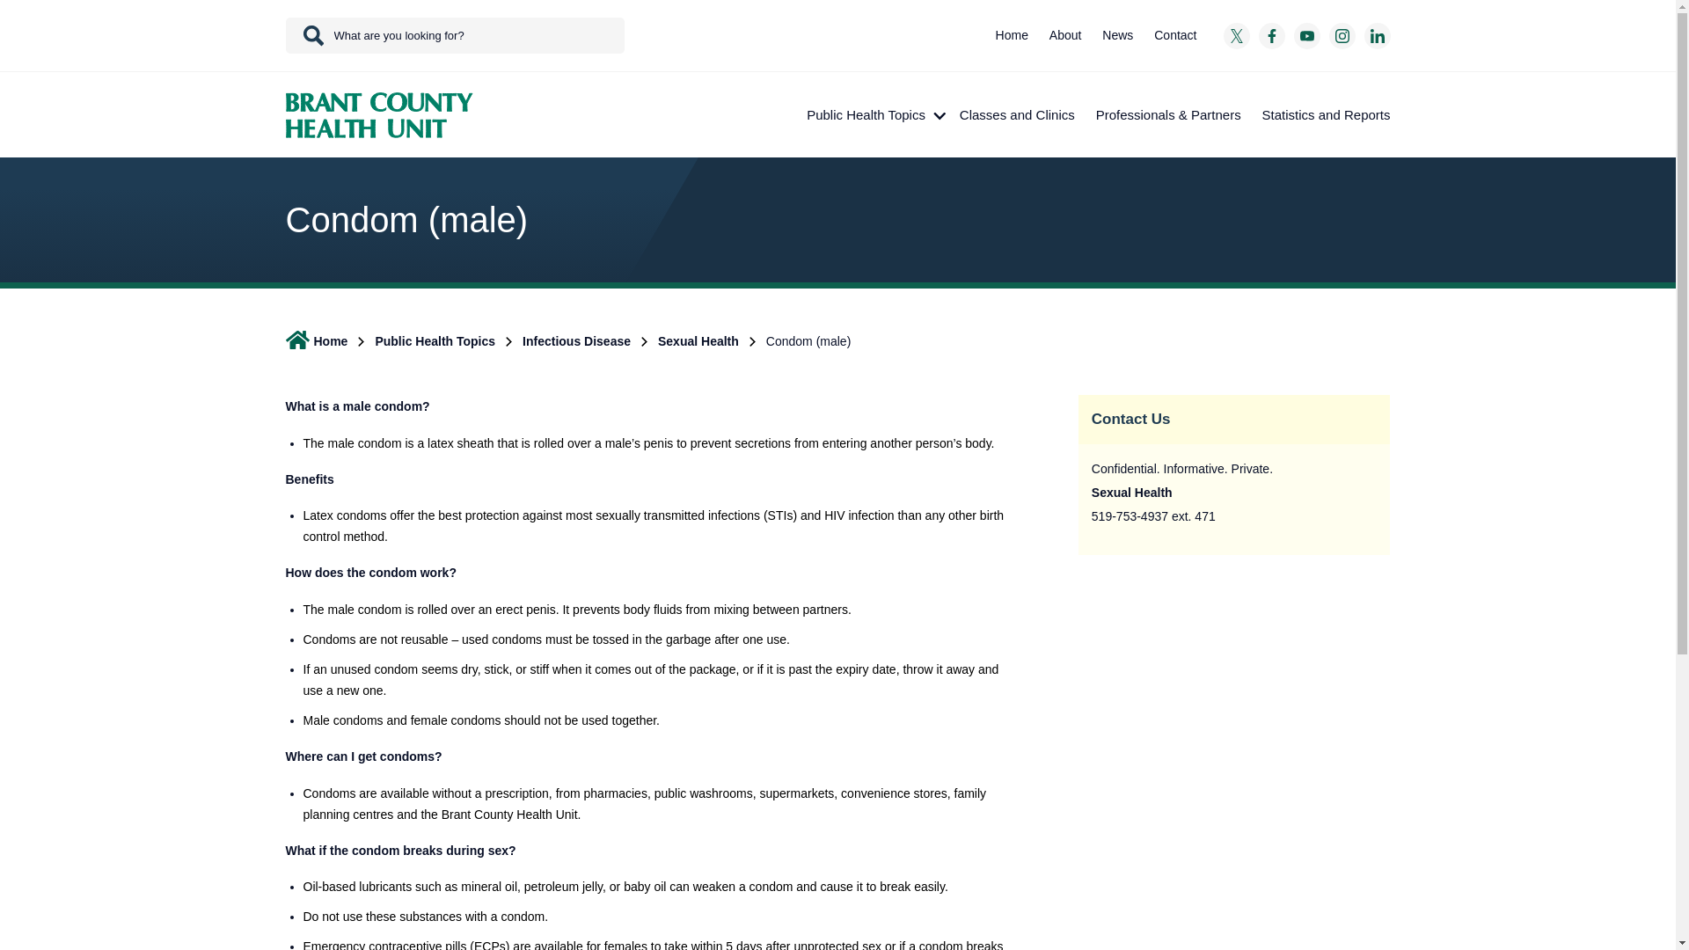  Describe the element at coordinates (1065, 35) in the screenshot. I see `About` at that location.